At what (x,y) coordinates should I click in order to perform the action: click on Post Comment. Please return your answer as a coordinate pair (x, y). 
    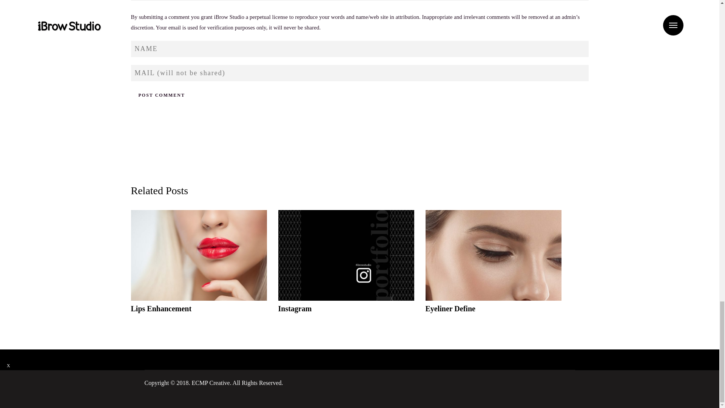
    Looking at the image, I should click on (161, 95).